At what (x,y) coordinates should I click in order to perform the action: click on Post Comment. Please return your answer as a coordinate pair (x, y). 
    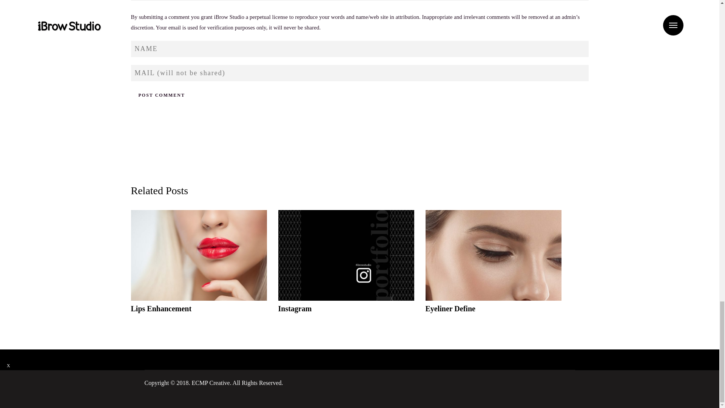
    Looking at the image, I should click on (161, 95).